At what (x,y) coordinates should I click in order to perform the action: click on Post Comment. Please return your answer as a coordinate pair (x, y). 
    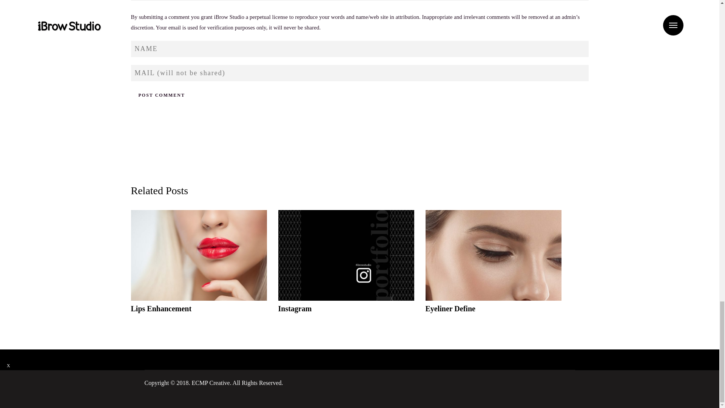
    Looking at the image, I should click on (161, 95).